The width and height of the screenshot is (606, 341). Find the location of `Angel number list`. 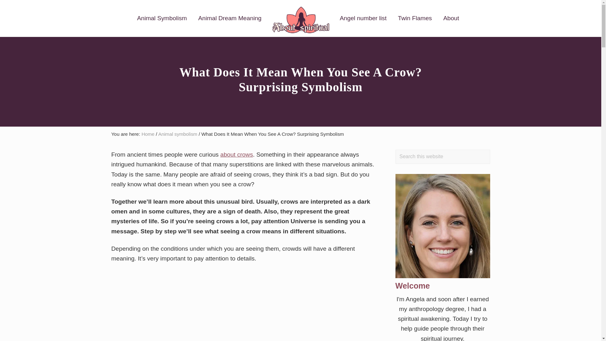

Angel number list is located at coordinates (363, 18).